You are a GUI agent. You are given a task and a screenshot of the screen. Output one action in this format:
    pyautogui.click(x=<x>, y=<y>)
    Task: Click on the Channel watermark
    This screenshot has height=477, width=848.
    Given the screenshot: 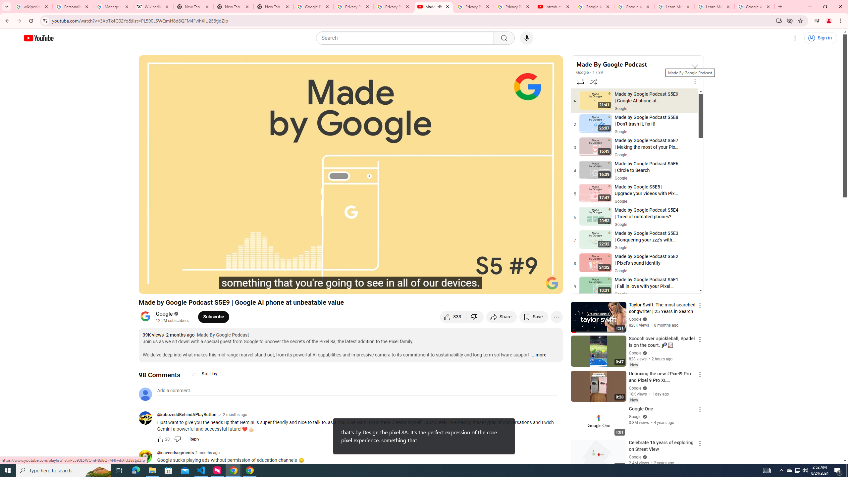 What is the action you would take?
    pyautogui.click(x=552, y=283)
    